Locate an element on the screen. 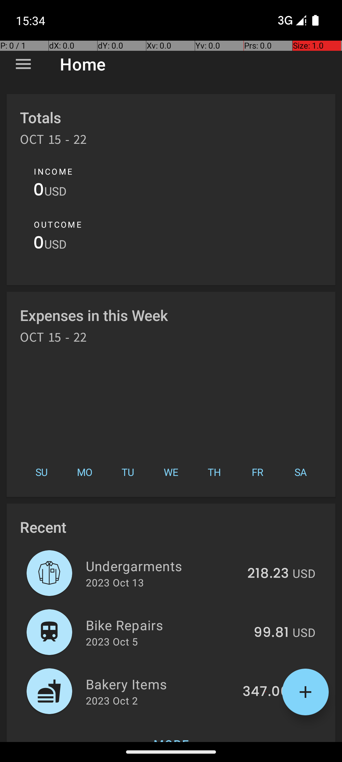 This screenshot has height=762, width=342. 2023 Oct 2 is located at coordinates (112, 700).